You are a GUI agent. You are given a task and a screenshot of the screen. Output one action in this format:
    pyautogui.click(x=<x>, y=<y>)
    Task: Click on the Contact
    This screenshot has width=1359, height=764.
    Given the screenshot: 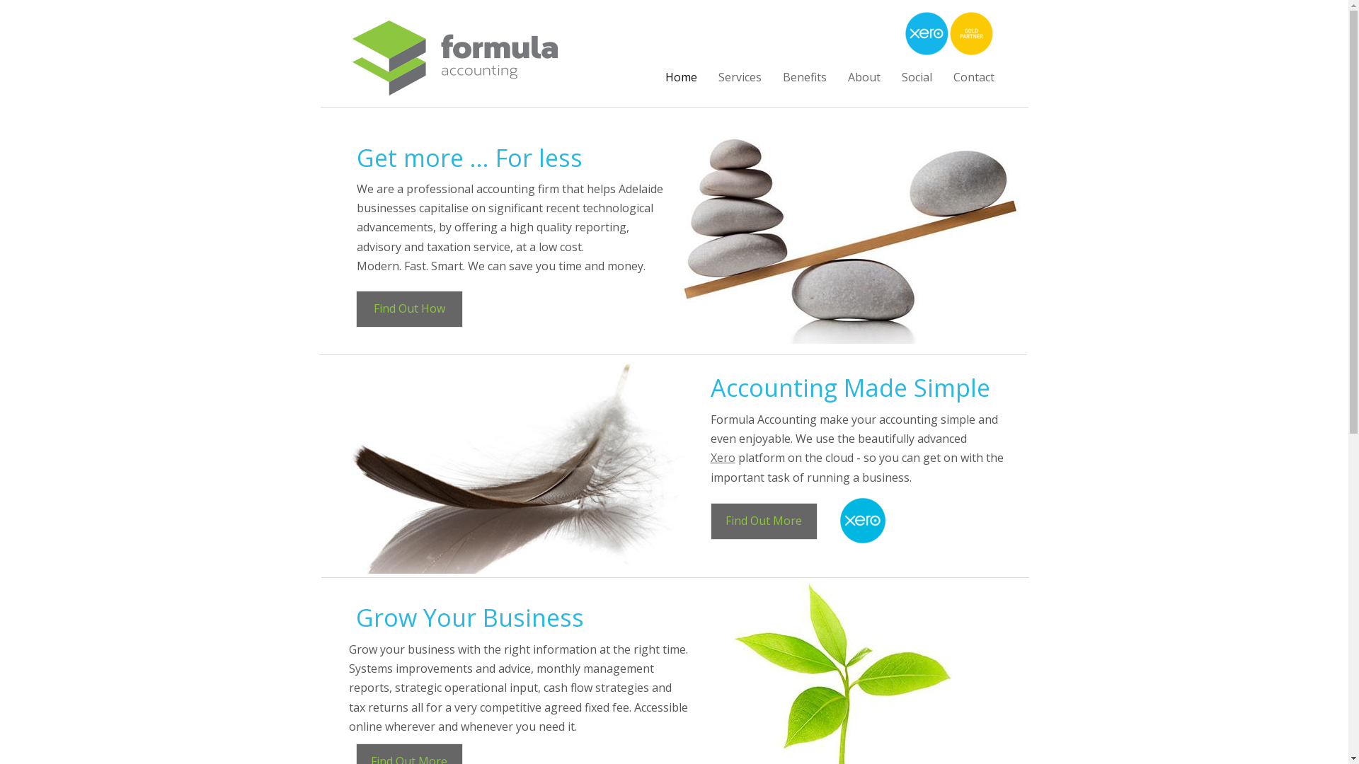 What is the action you would take?
    pyautogui.click(x=974, y=78)
    